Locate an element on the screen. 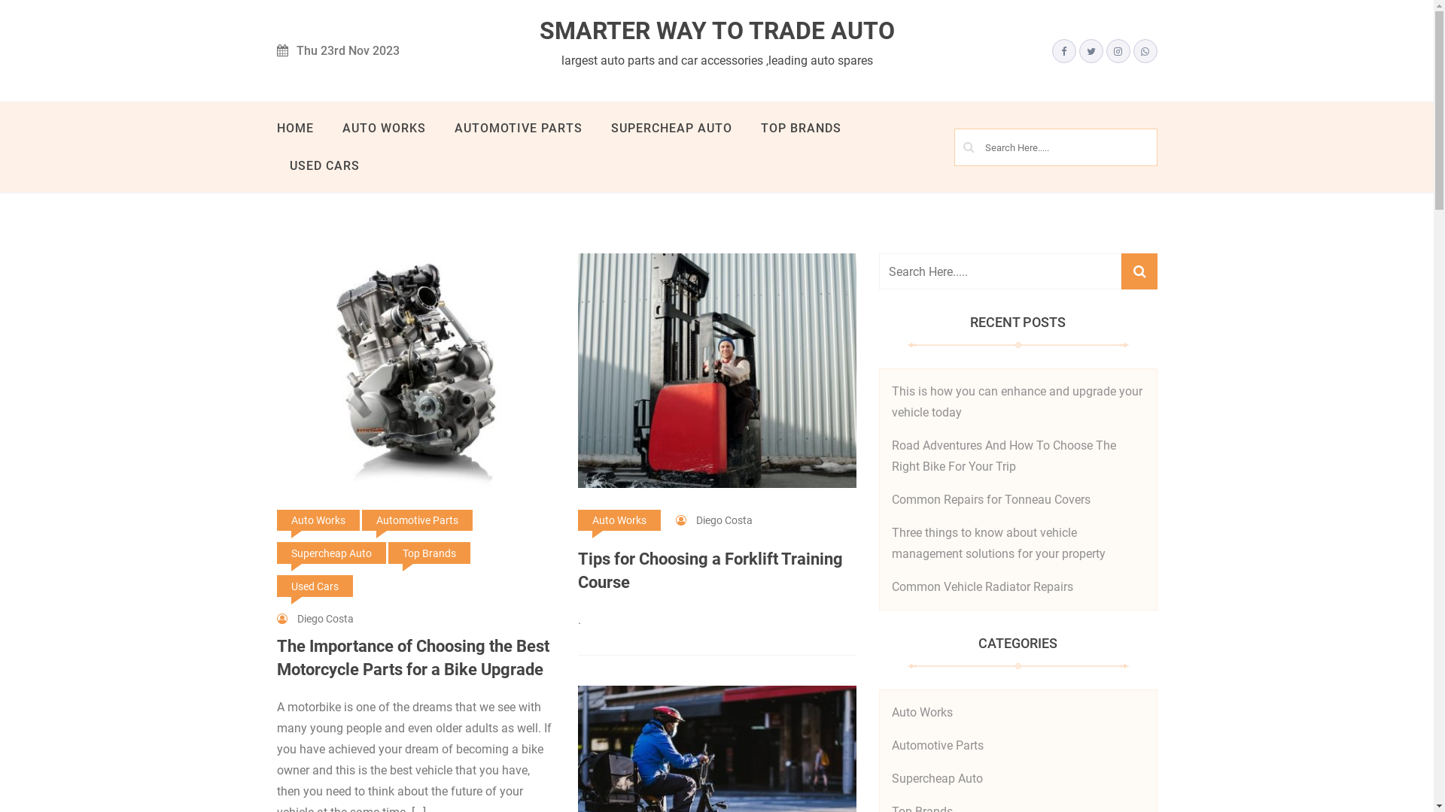 Image resolution: width=1445 pixels, height=812 pixels. Tips for Choosing a Forklift Training Course is located at coordinates (717, 571).